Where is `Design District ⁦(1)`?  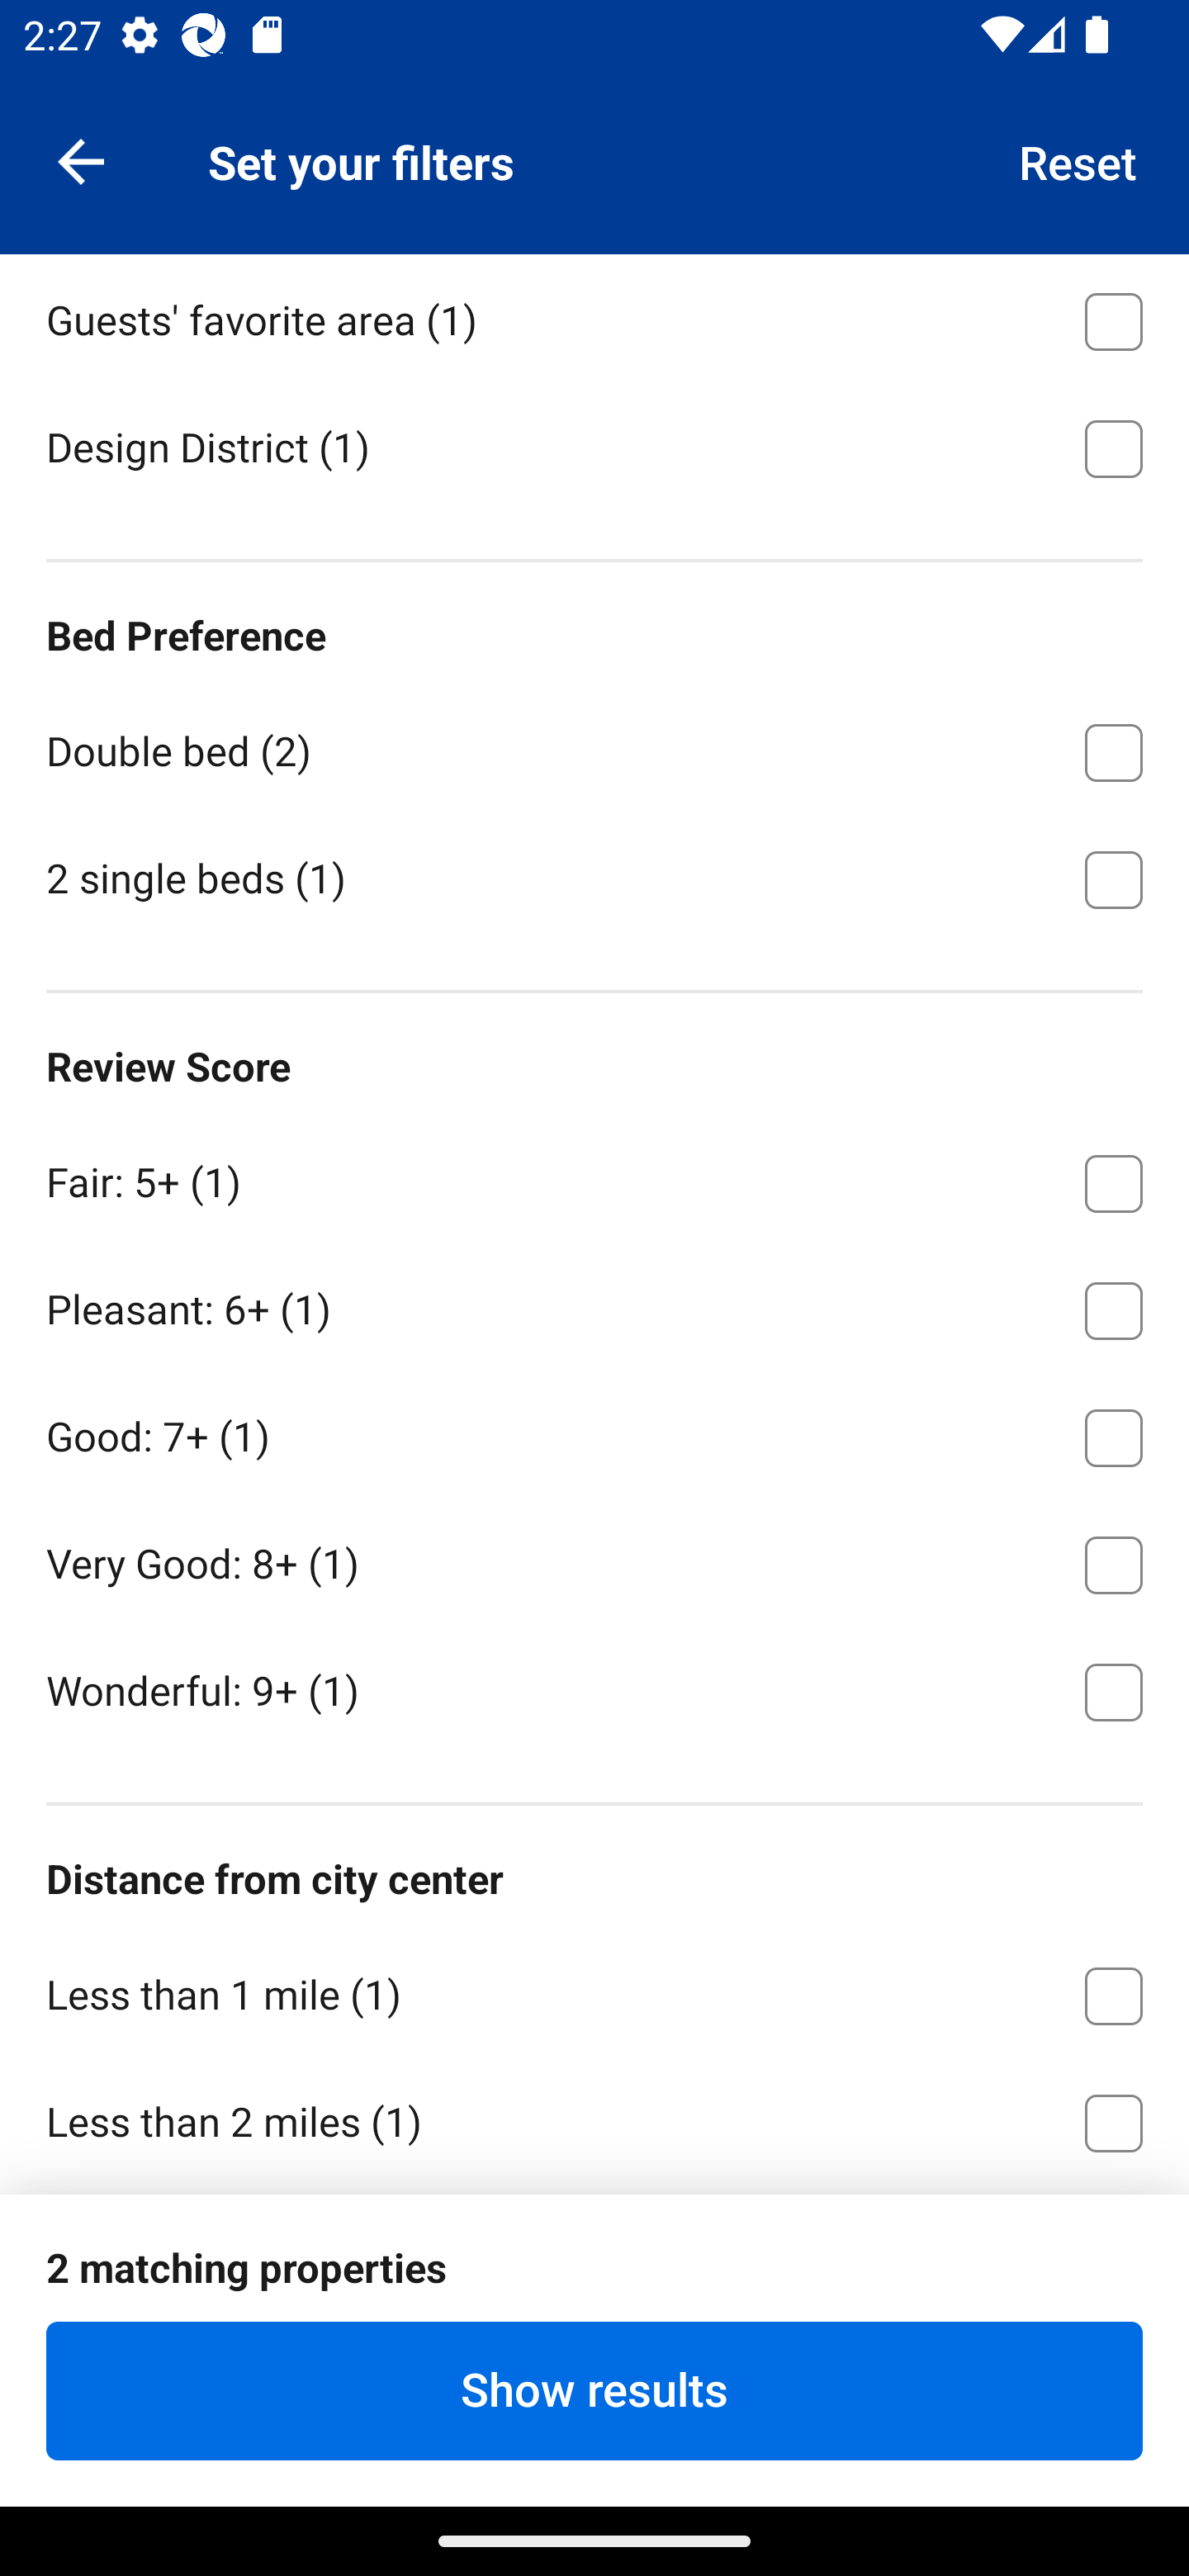 Design District ⁦(1) is located at coordinates (594, 445).